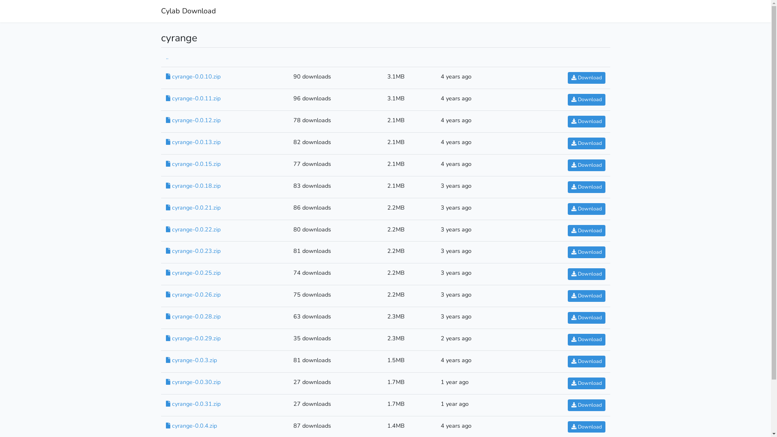 The height and width of the screenshot is (437, 777). Describe the element at coordinates (193, 316) in the screenshot. I see `cyrange-0.0.28.zip` at that location.